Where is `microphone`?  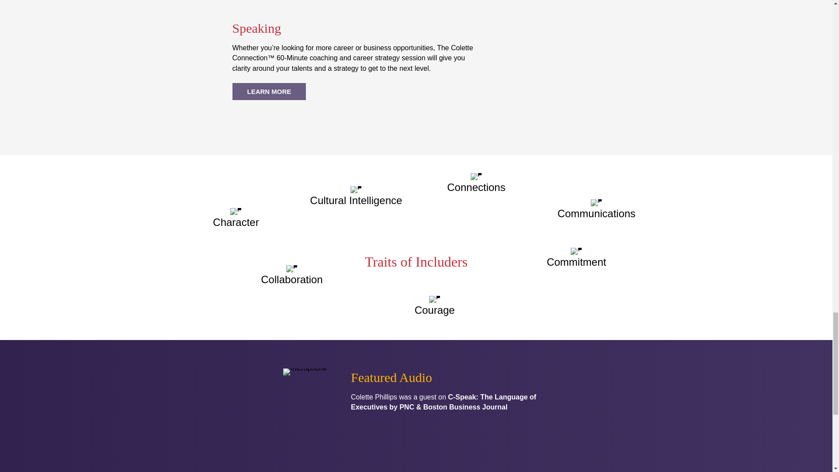 microphone is located at coordinates (305, 371).